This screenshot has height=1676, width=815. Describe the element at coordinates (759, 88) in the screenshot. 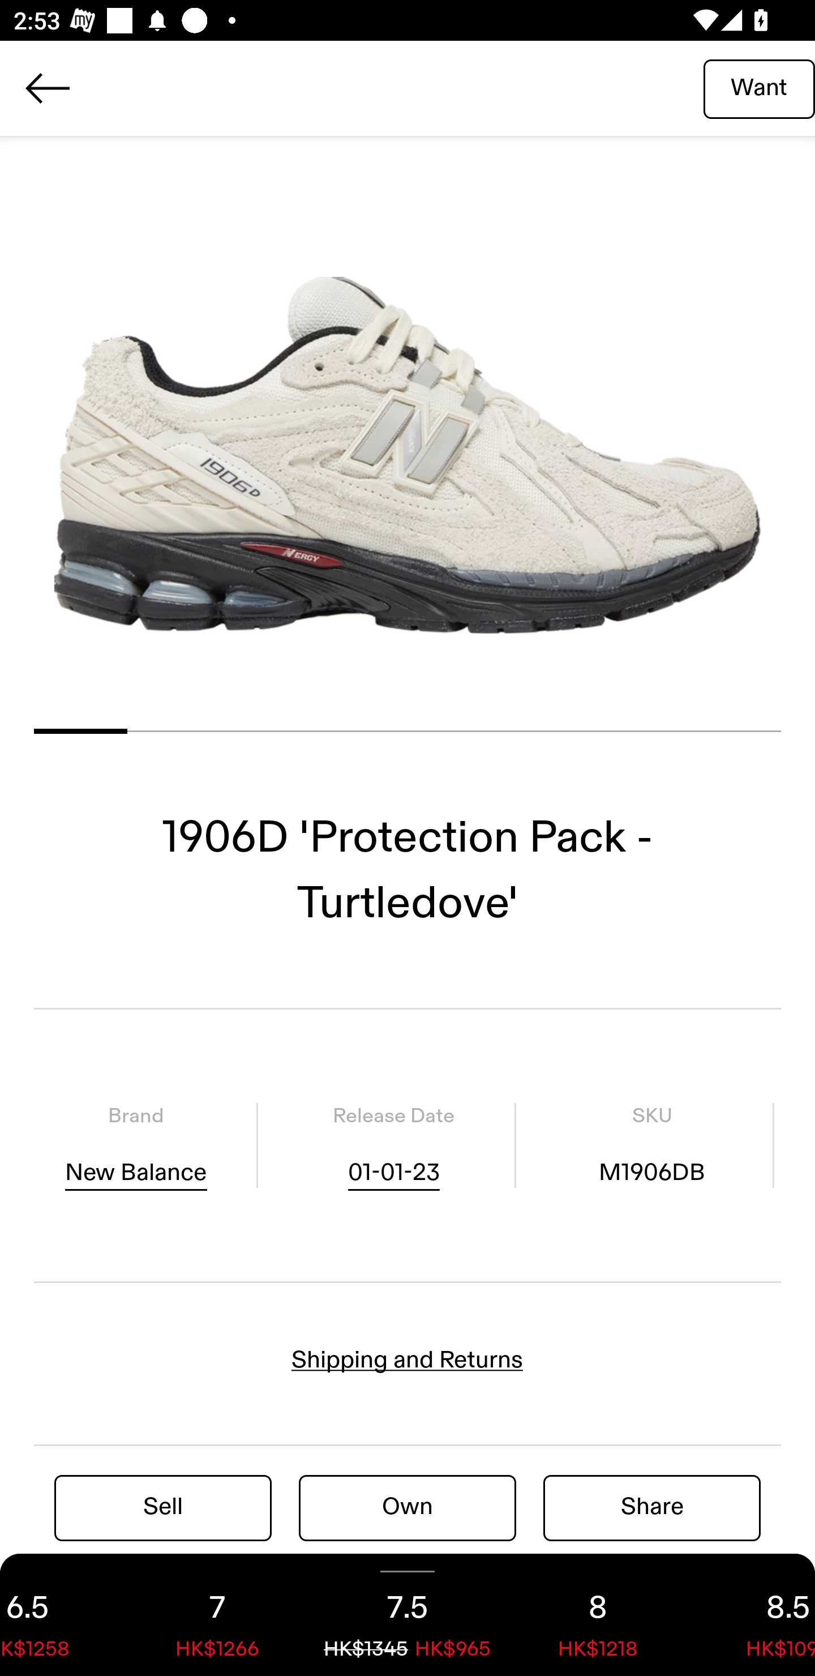

I see `Want` at that location.